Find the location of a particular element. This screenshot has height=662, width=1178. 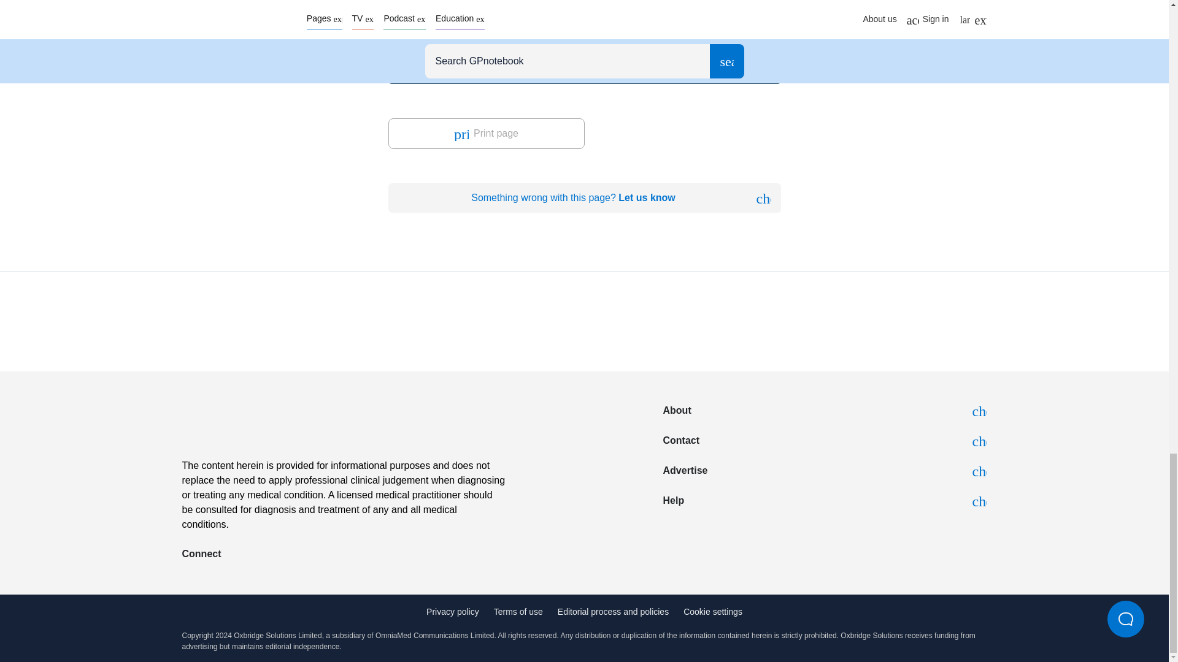

Privacy policy is located at coordinates (453, 613).